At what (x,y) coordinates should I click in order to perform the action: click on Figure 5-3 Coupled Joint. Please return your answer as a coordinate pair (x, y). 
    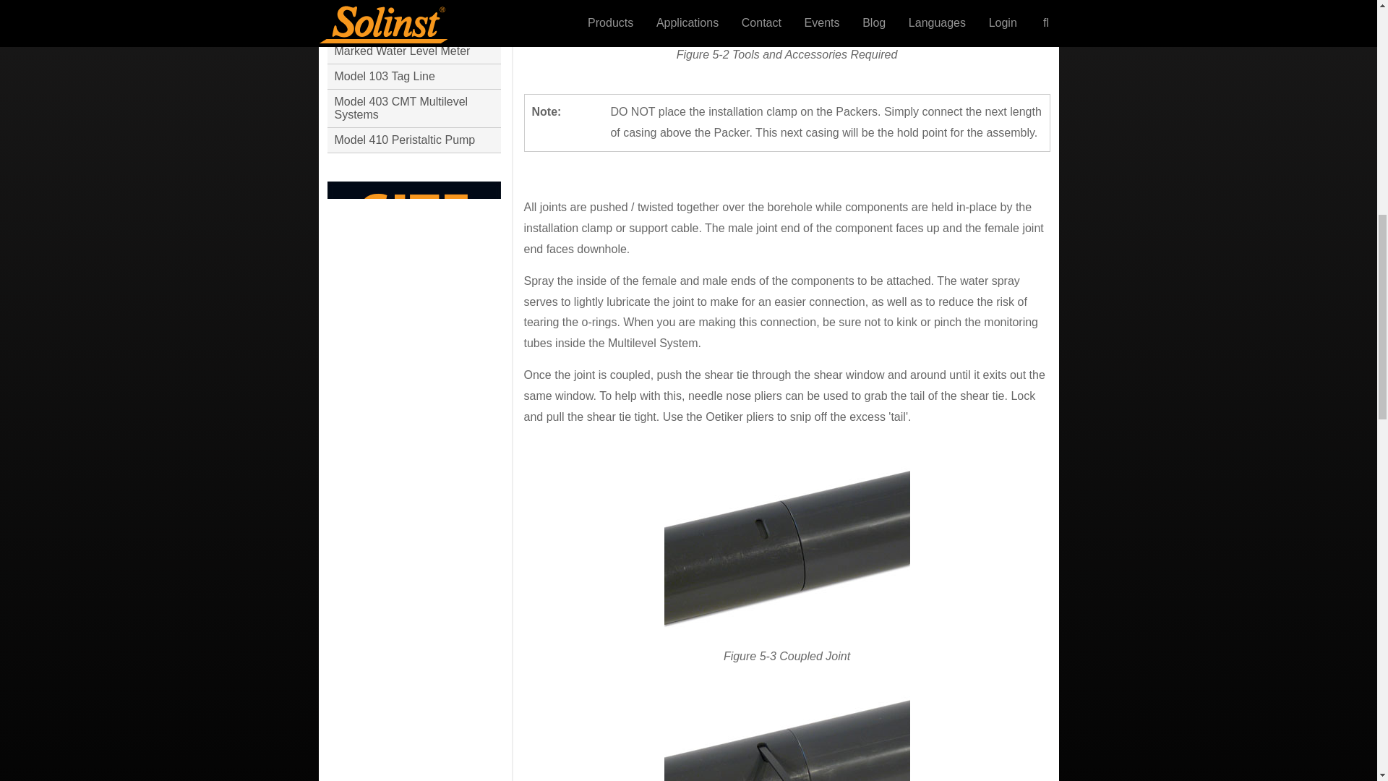
    Looking at the image, I should click on (786, 547).